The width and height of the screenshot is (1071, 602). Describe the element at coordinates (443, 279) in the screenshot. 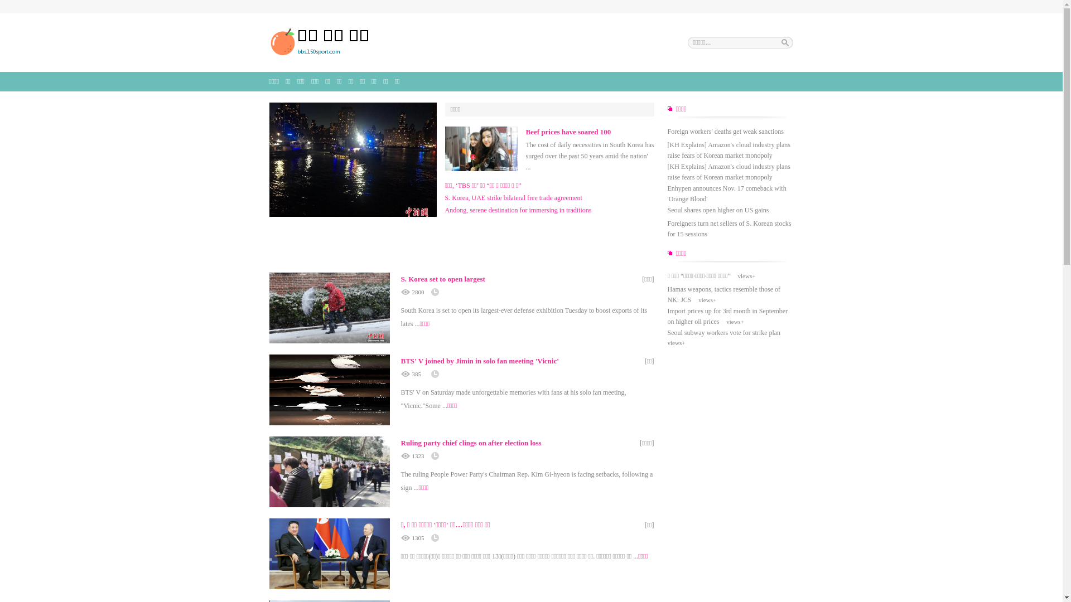

I see `S. Korea set to open largest` at that location.